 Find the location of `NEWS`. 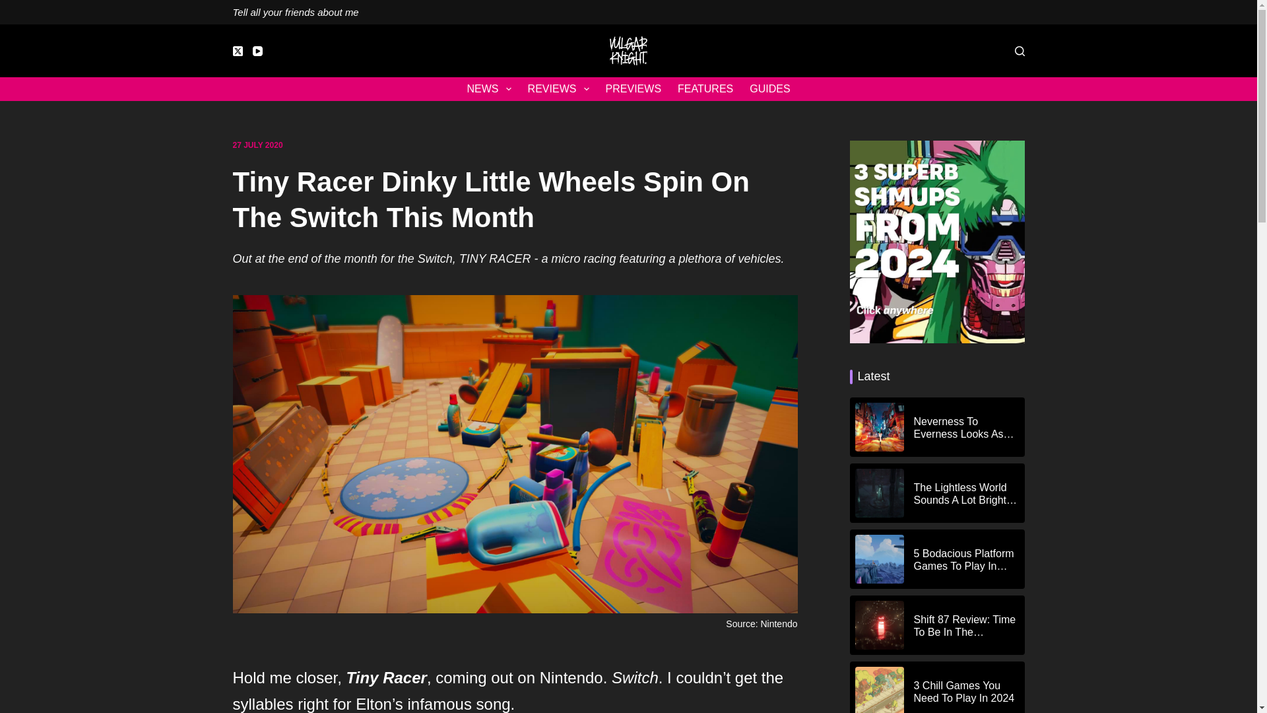

NEWS is located at coordinates (489, 88).